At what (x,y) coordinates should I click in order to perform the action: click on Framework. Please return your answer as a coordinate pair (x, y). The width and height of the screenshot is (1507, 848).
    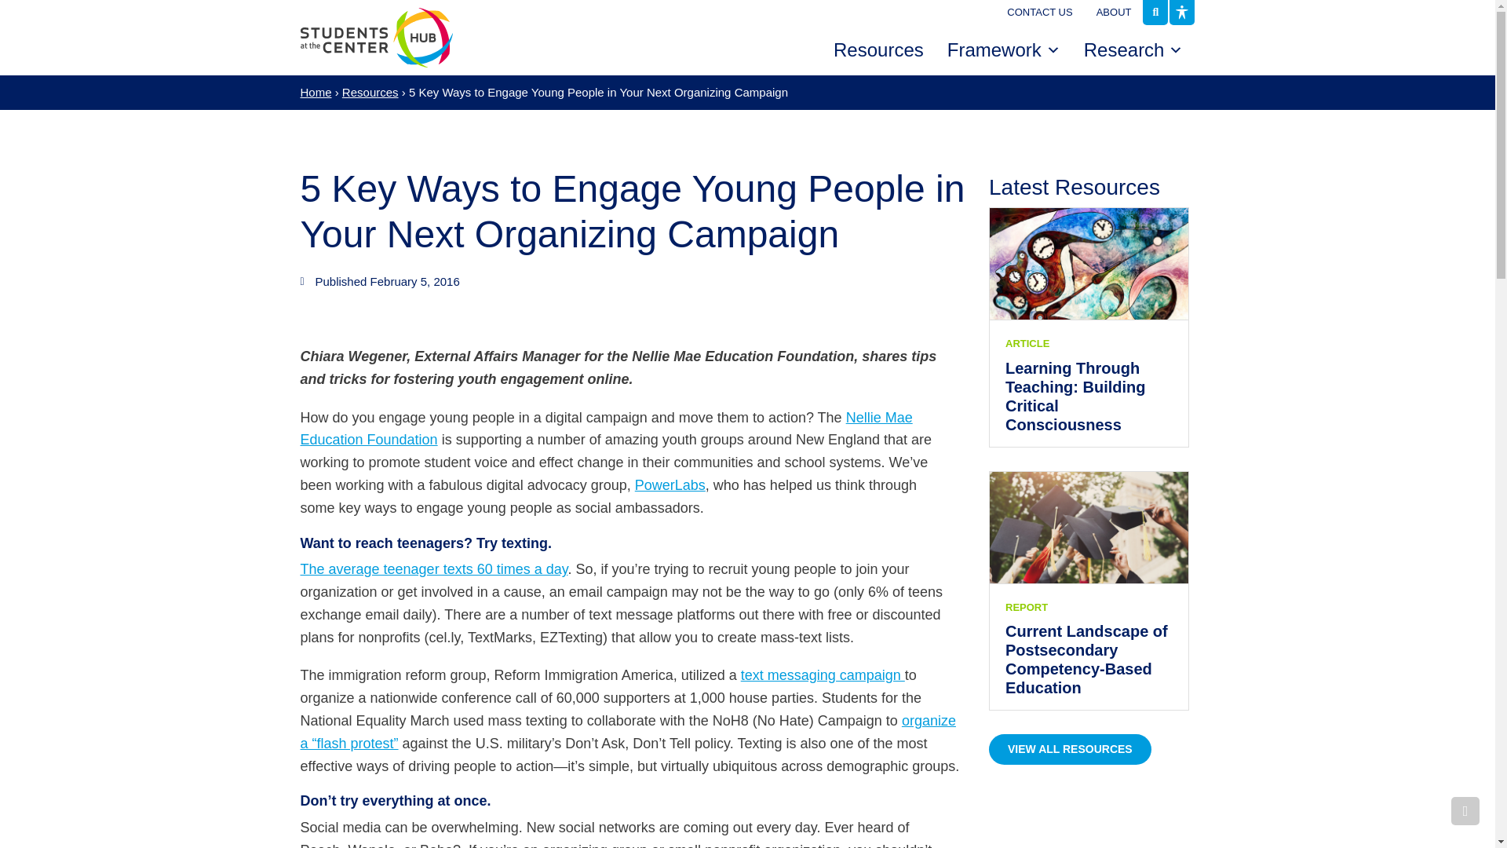
    Looking at the image, I should click on (1003, 50).